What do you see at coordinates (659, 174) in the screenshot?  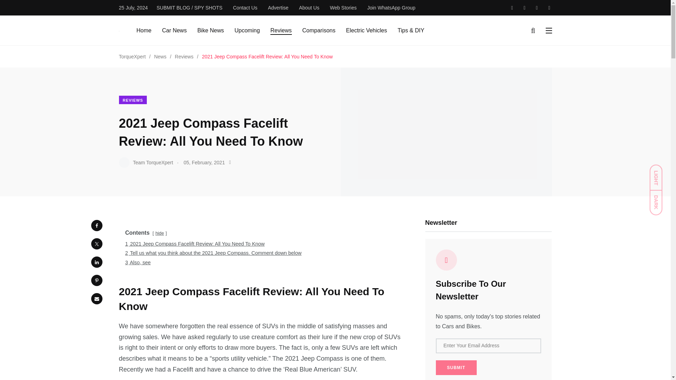 I see `Light Mode` at bounding box center [659, 174].